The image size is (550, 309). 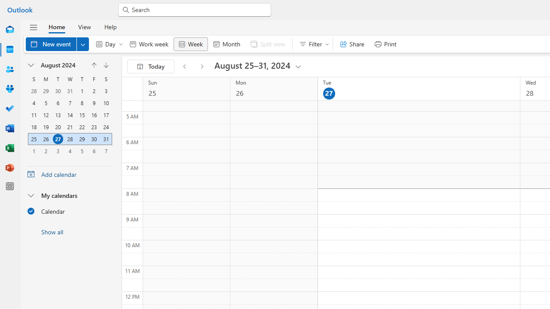 What do you see at coordinates (199, 9) in the screenshot?
I see `Search` at bounding box center [199, 9].